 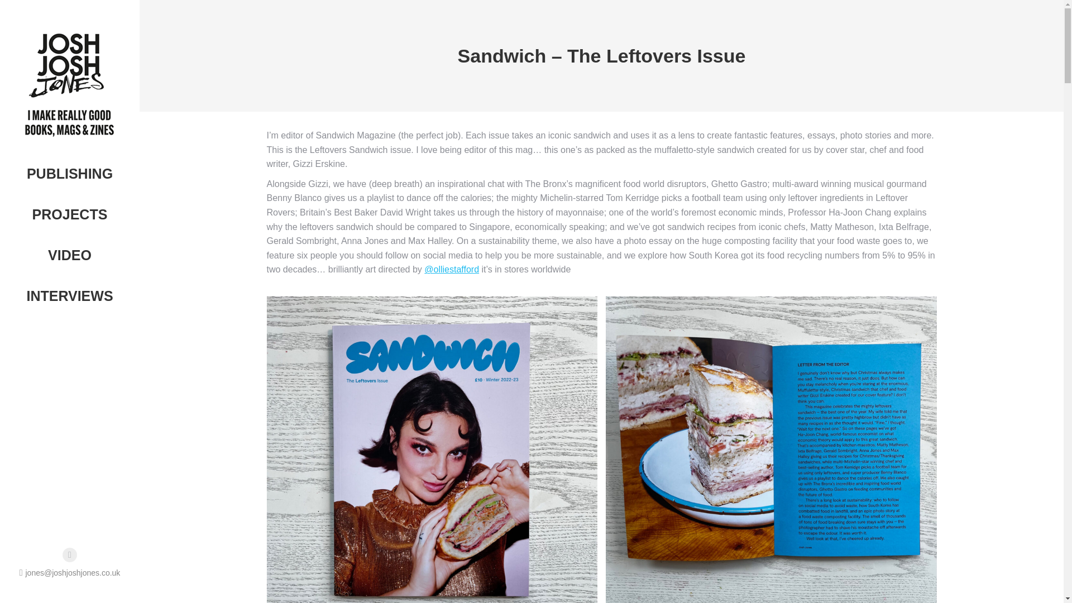 I want to click on Instagram page opens in new window, so click(x=69, y=554).